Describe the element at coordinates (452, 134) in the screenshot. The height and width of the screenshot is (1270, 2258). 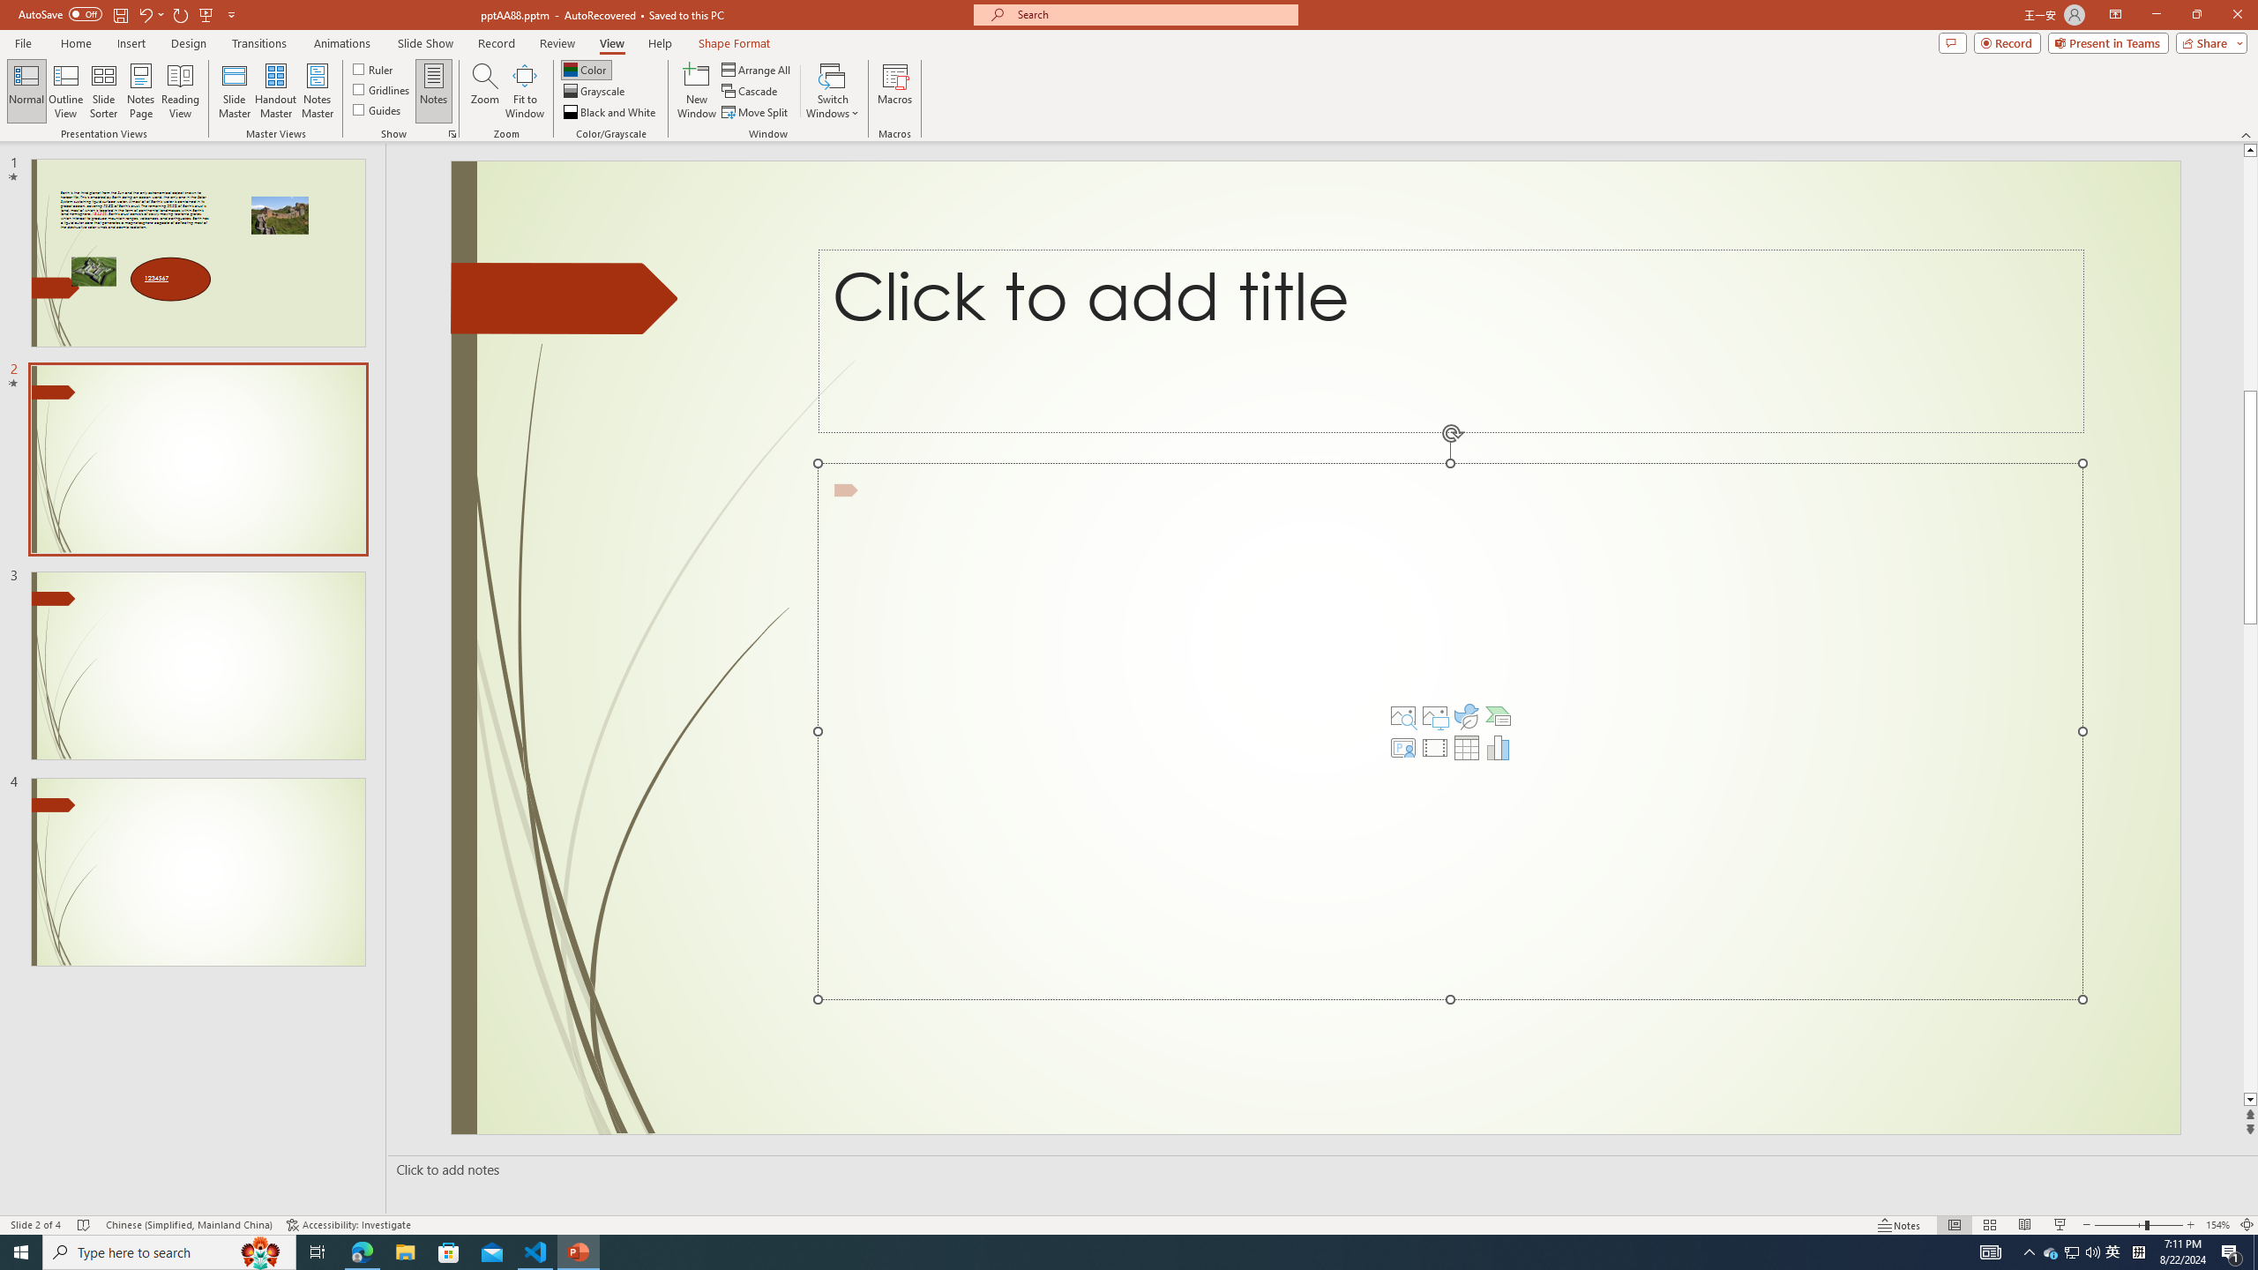
I see `Grid Settings...` at that location.